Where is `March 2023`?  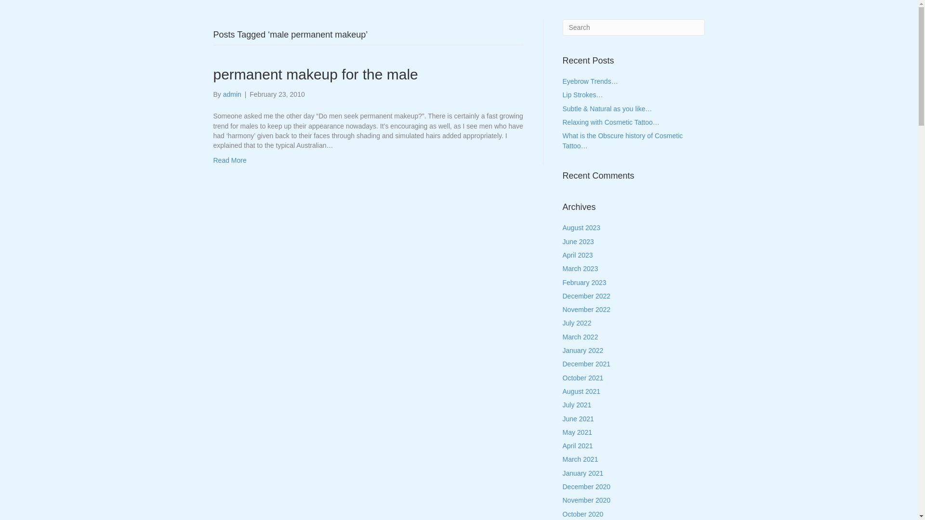
March 2023 is located at coordinates (581, 269).